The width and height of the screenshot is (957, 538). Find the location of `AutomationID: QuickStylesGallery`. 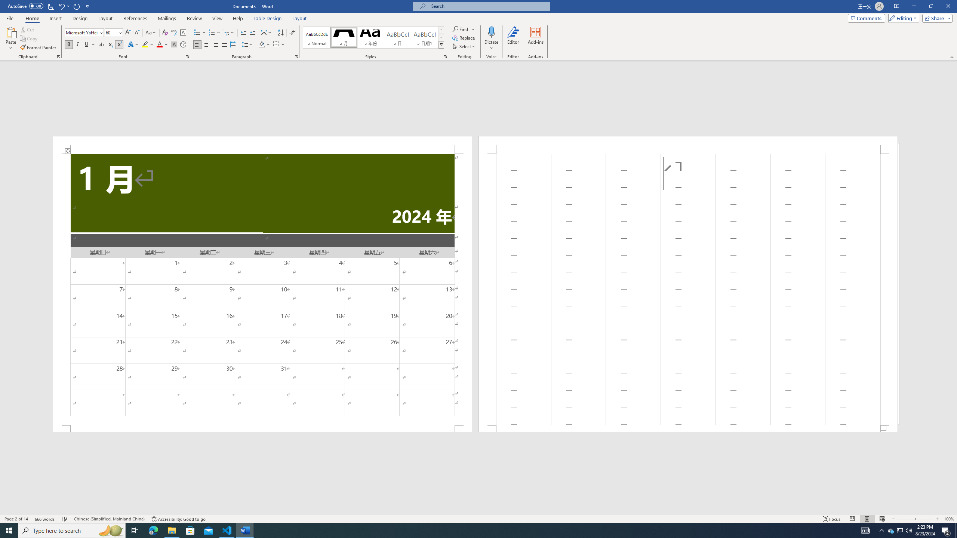

AutomationID: QuickStylesGallery is located at coordinates (373, 37).